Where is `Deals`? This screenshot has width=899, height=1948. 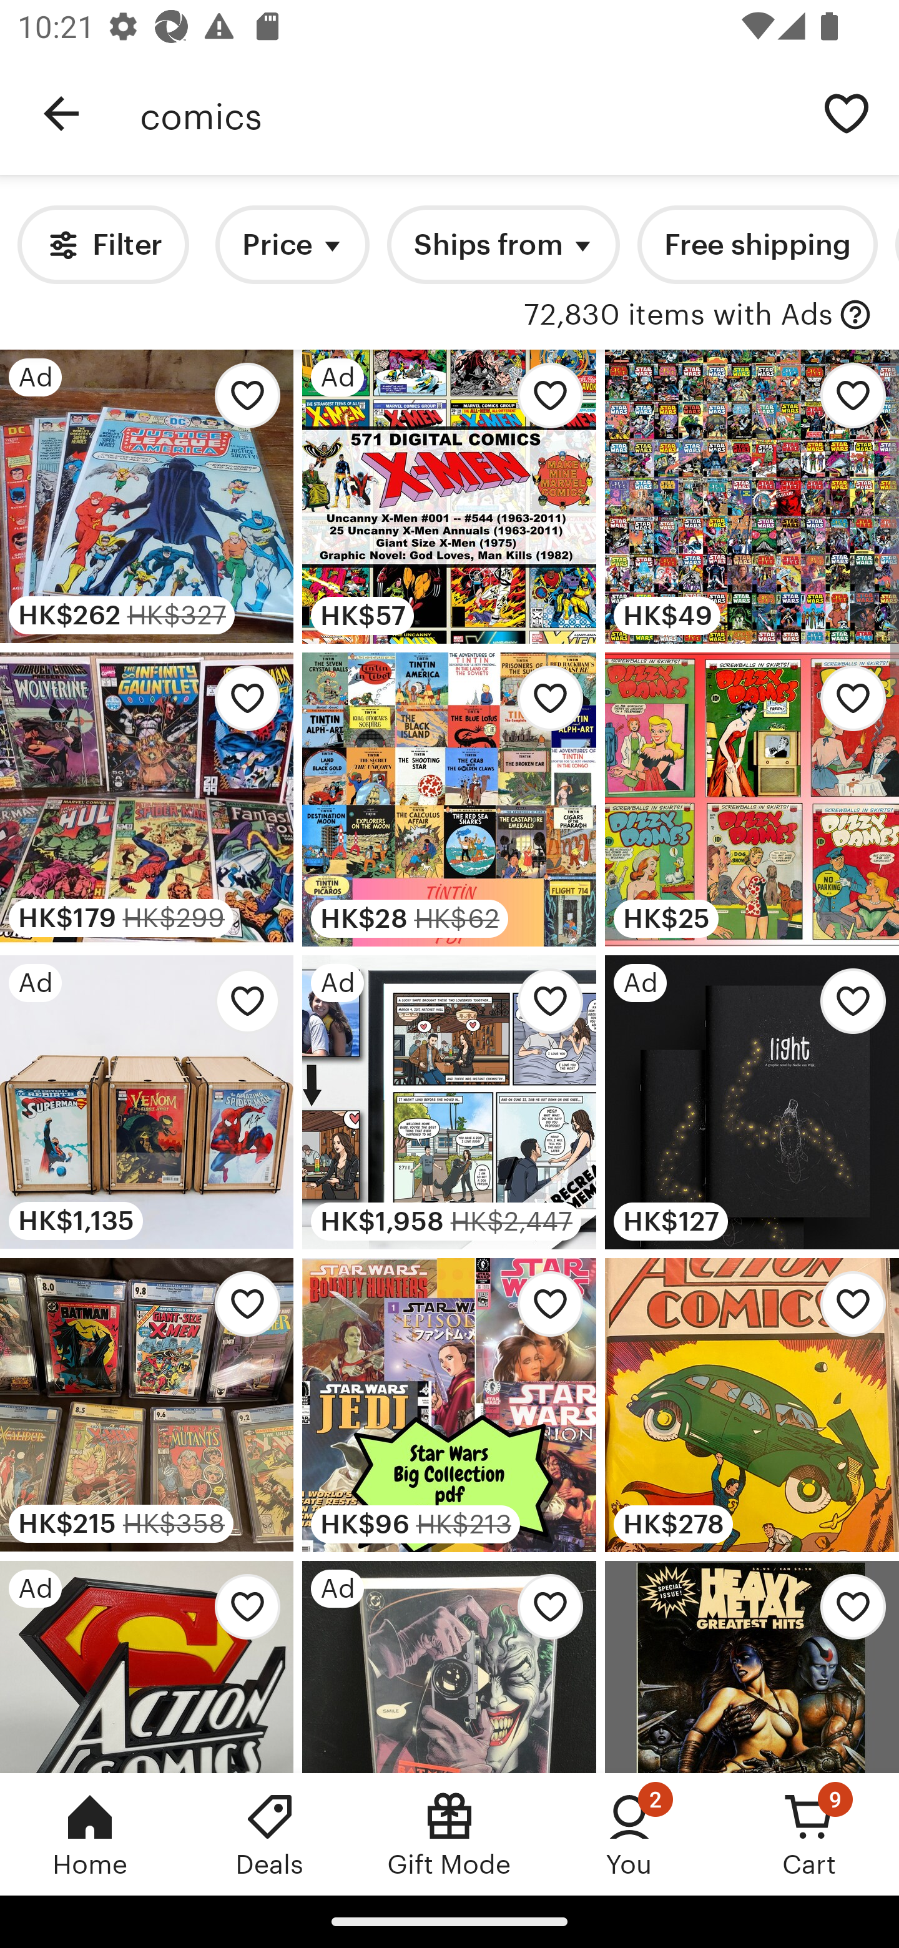 Deals is located at coordinates (270, 1834).